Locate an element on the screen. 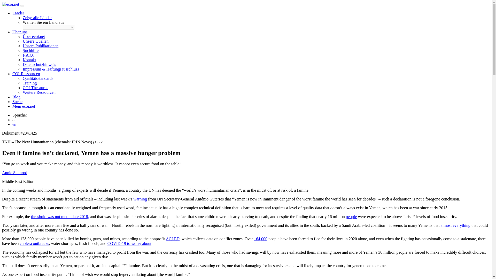  Annie Slemrod is located at coordinates (14, 173).